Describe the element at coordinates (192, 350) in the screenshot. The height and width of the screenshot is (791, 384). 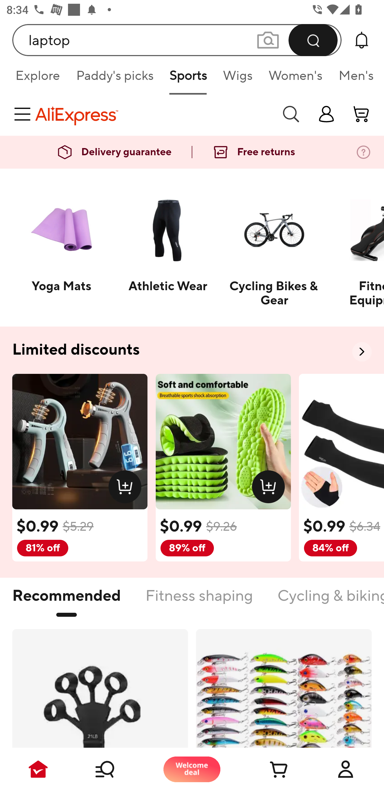
I see `Limited discounts  Limited discounts` at that location.